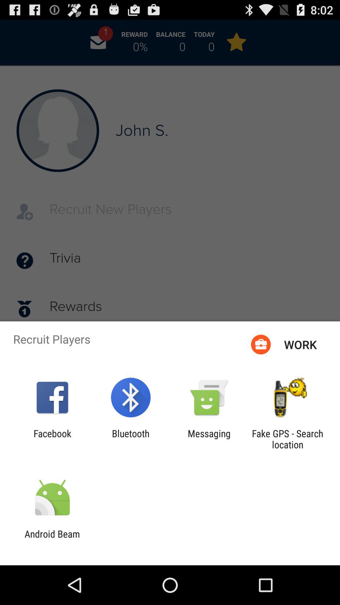 Image resolution: width=340 pixels, height=605 pixels. What do you see at coordinates (209, 439) in the screenshot?
I see `scroll until the messaging item` at bounding box center [209, 439].